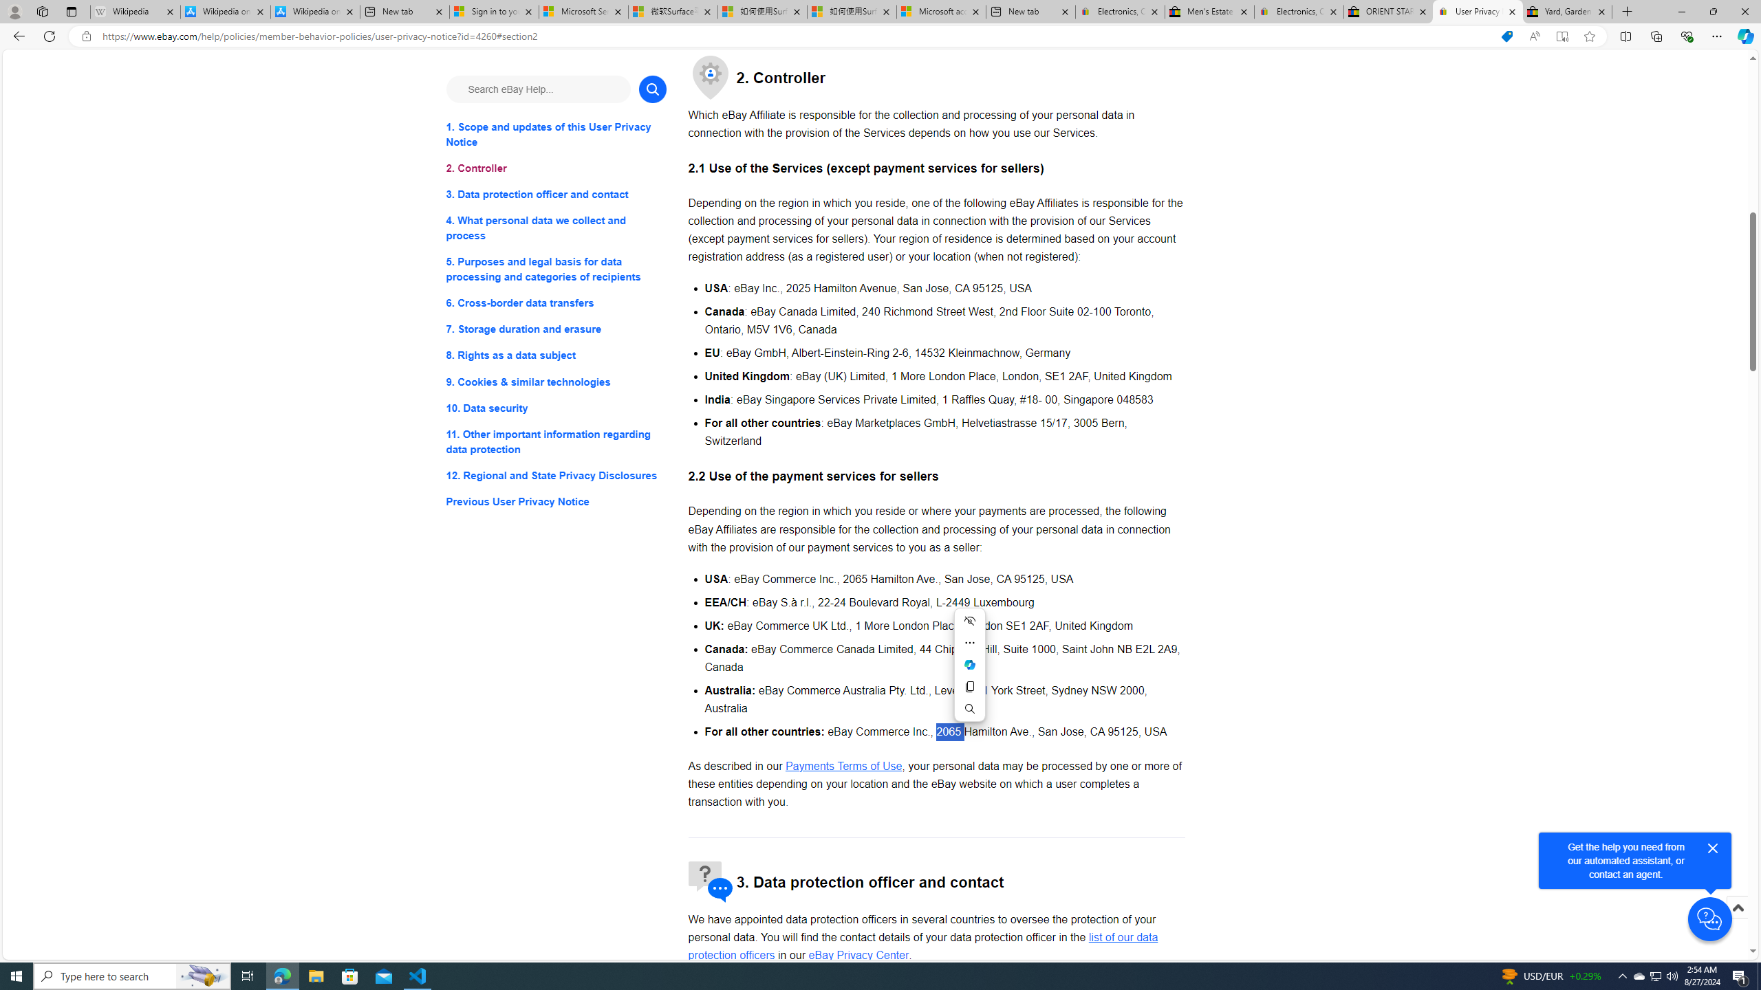 The width and height of the screenshot is (1761, 990). Describe the element at coordinates (969, 664) in the screenshot. I see `Ask Copilot` at that location.